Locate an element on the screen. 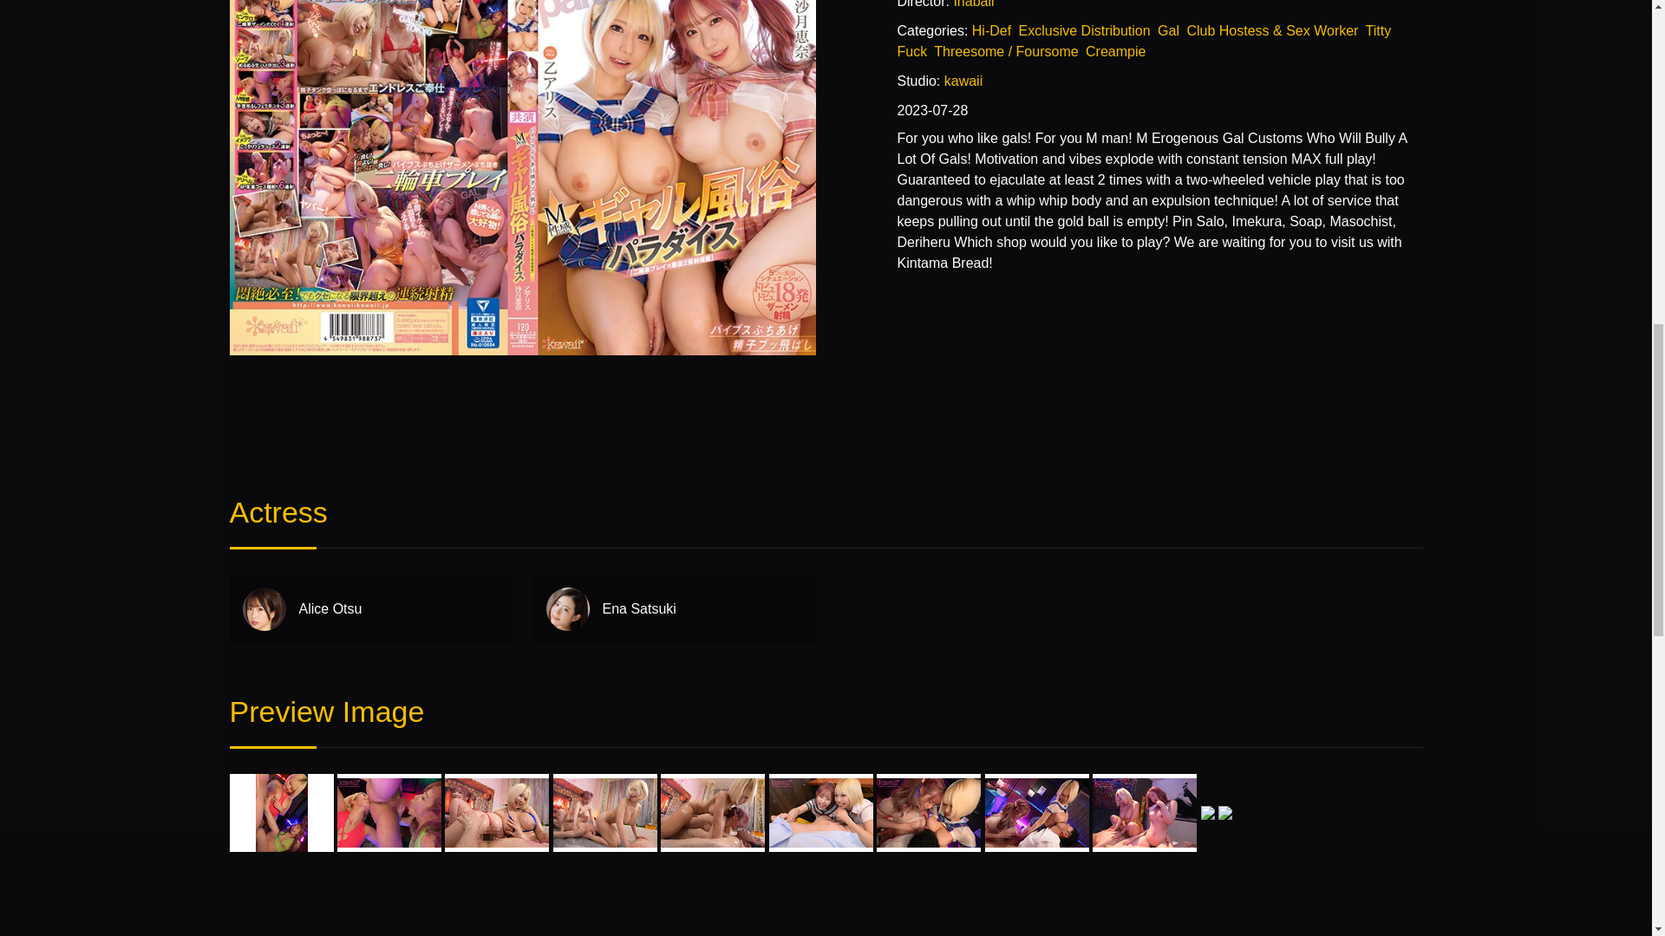 The width and height of the screenshot is (1665, 936). Creampie is located at coordinates (1115, 51).